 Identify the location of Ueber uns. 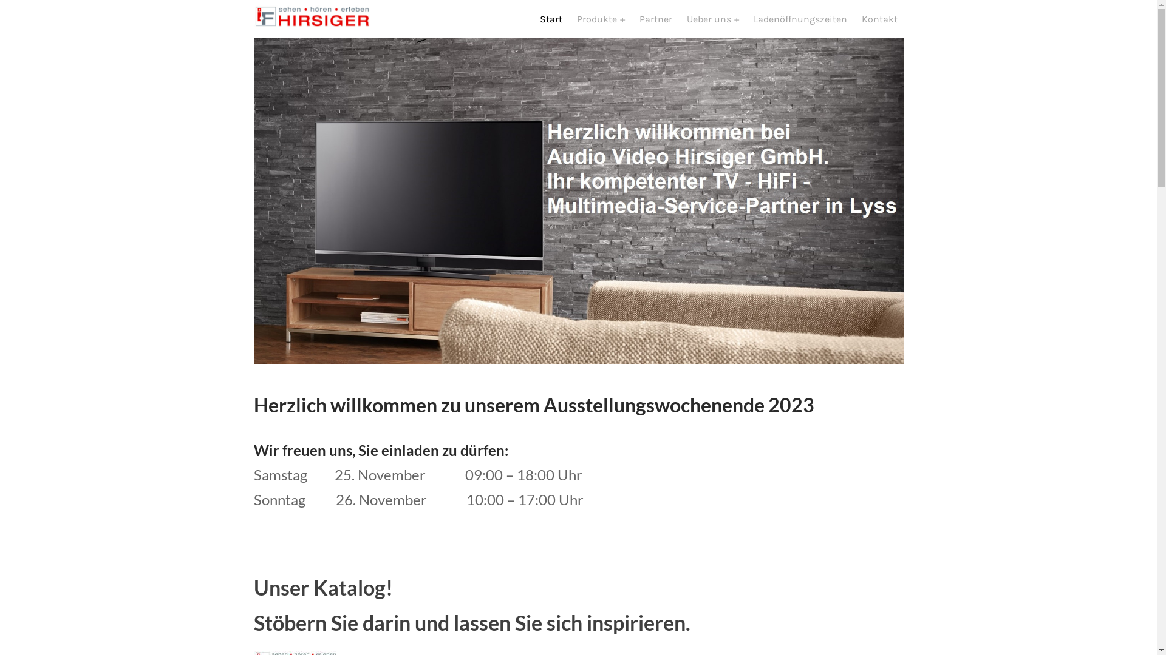
(713, 19).